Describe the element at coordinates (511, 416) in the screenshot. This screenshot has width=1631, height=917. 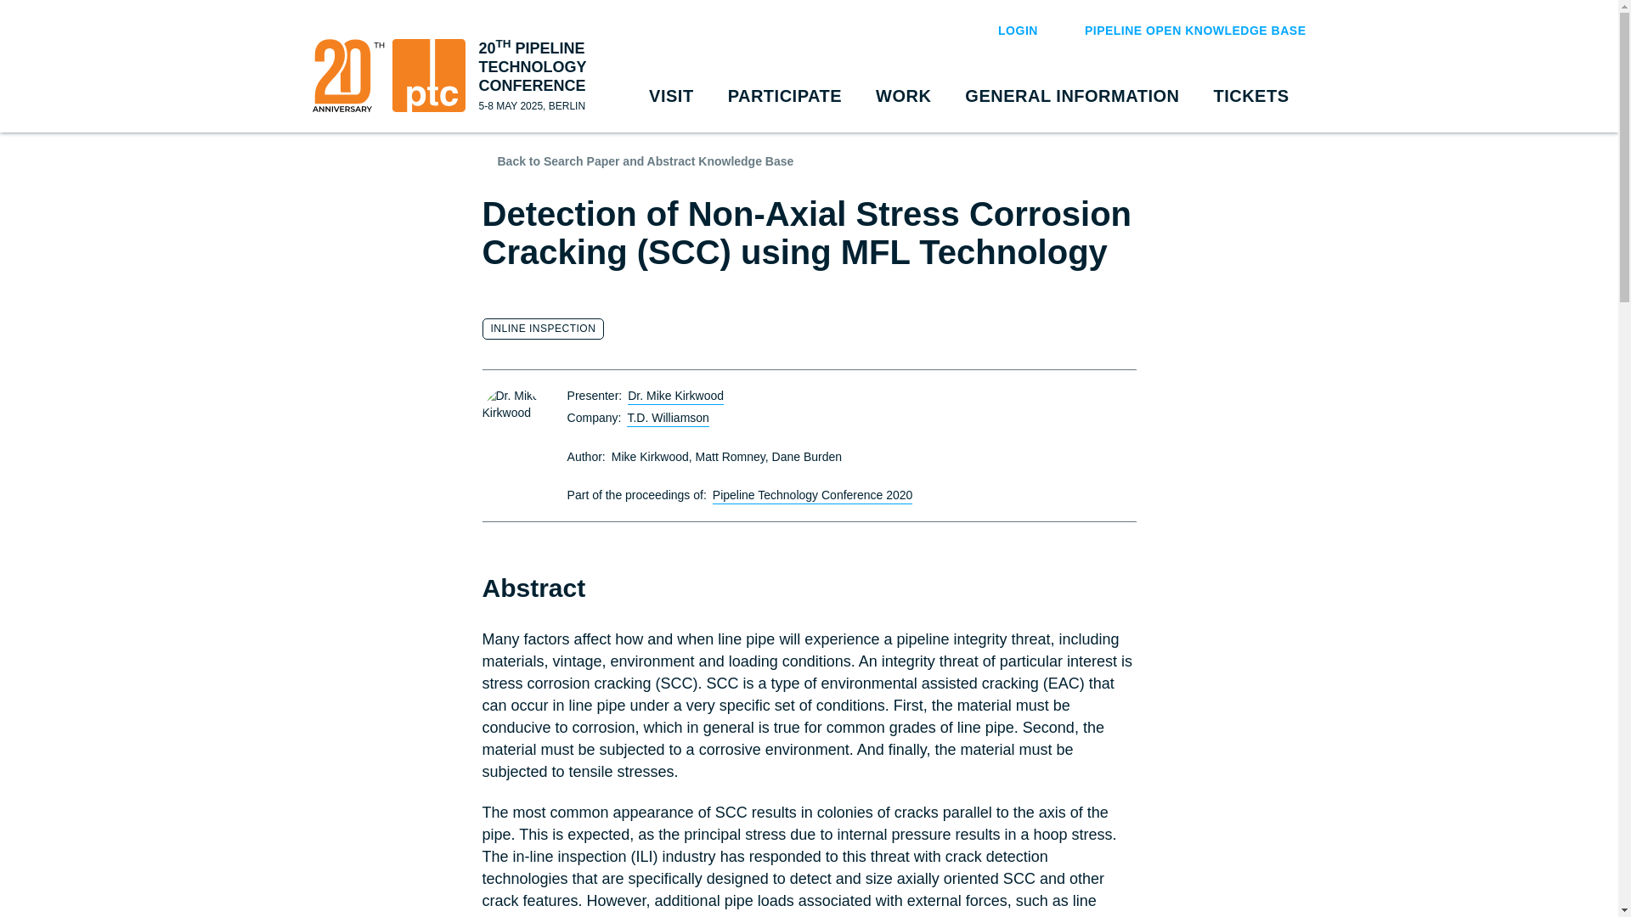
I see `Dr. Mike Kirkwood` at that location.